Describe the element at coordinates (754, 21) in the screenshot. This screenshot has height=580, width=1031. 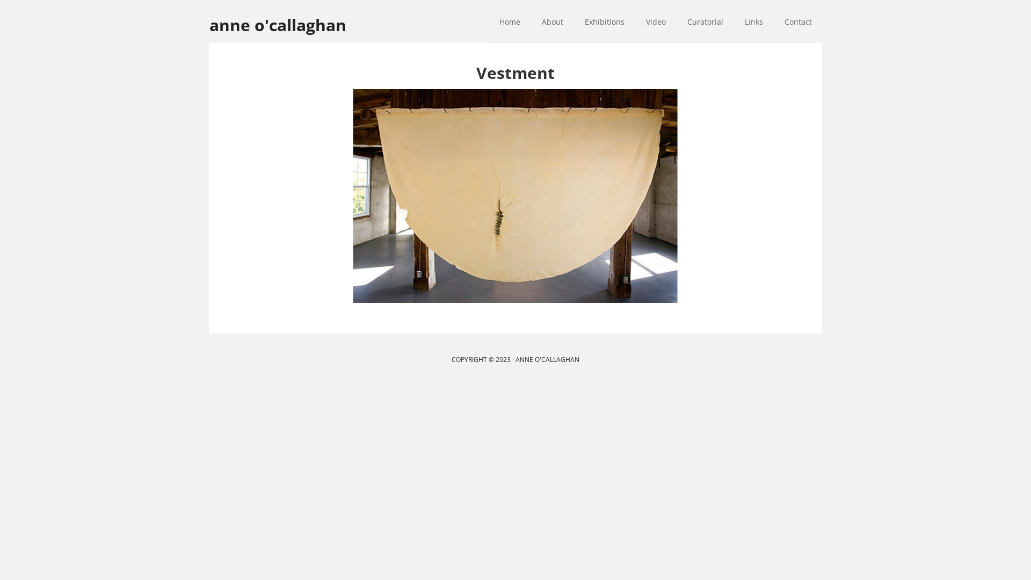
I see `Links` at that location.